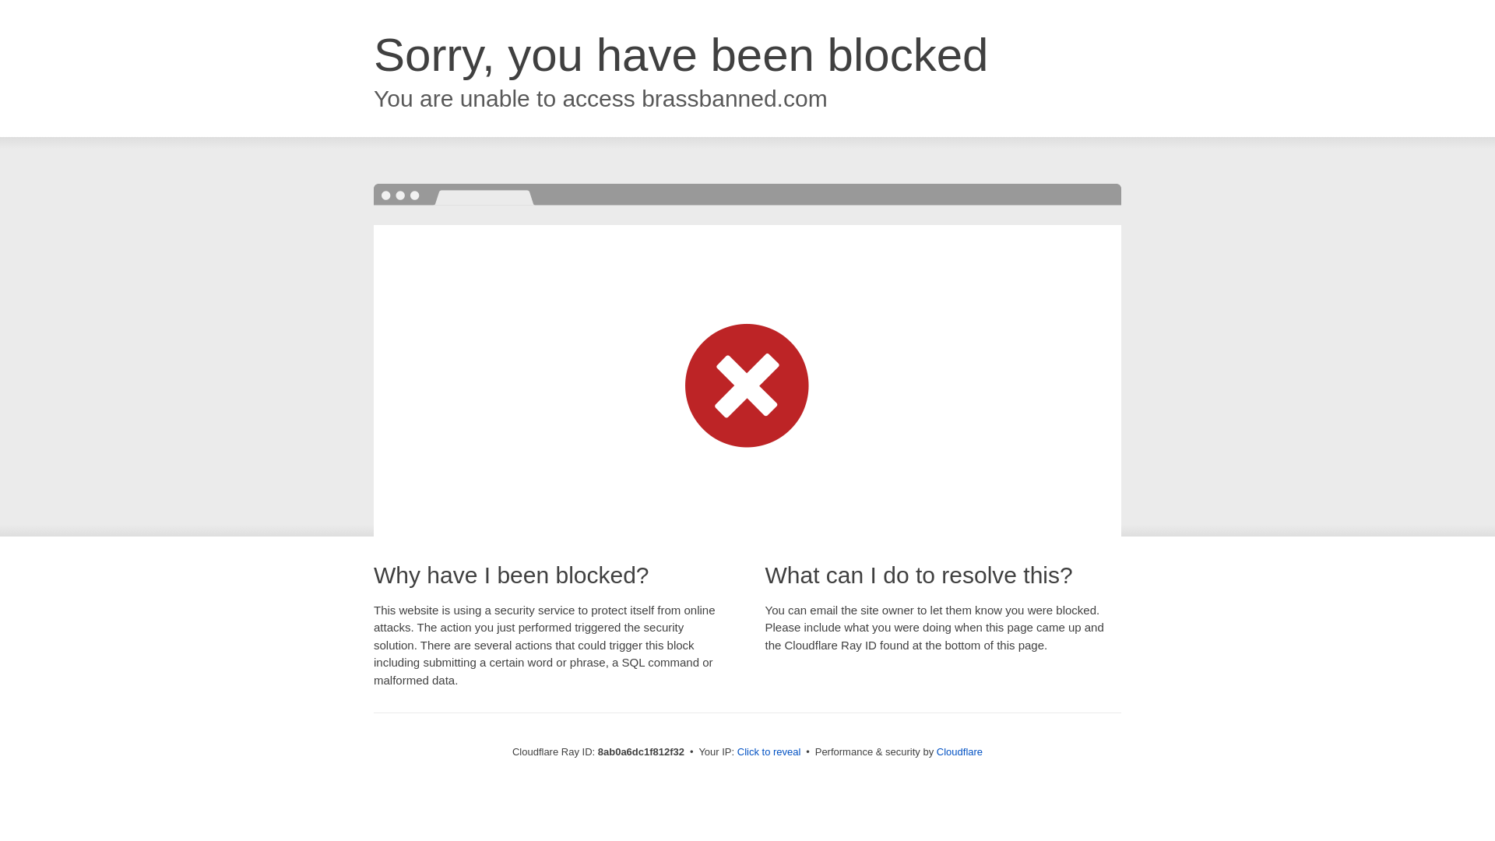 The width and height of the screenshot is (1495, 841). What do you see at coordinates (959, 751) in the screenshot?
I see `Cloudflare` at bounding box center [959, 751].